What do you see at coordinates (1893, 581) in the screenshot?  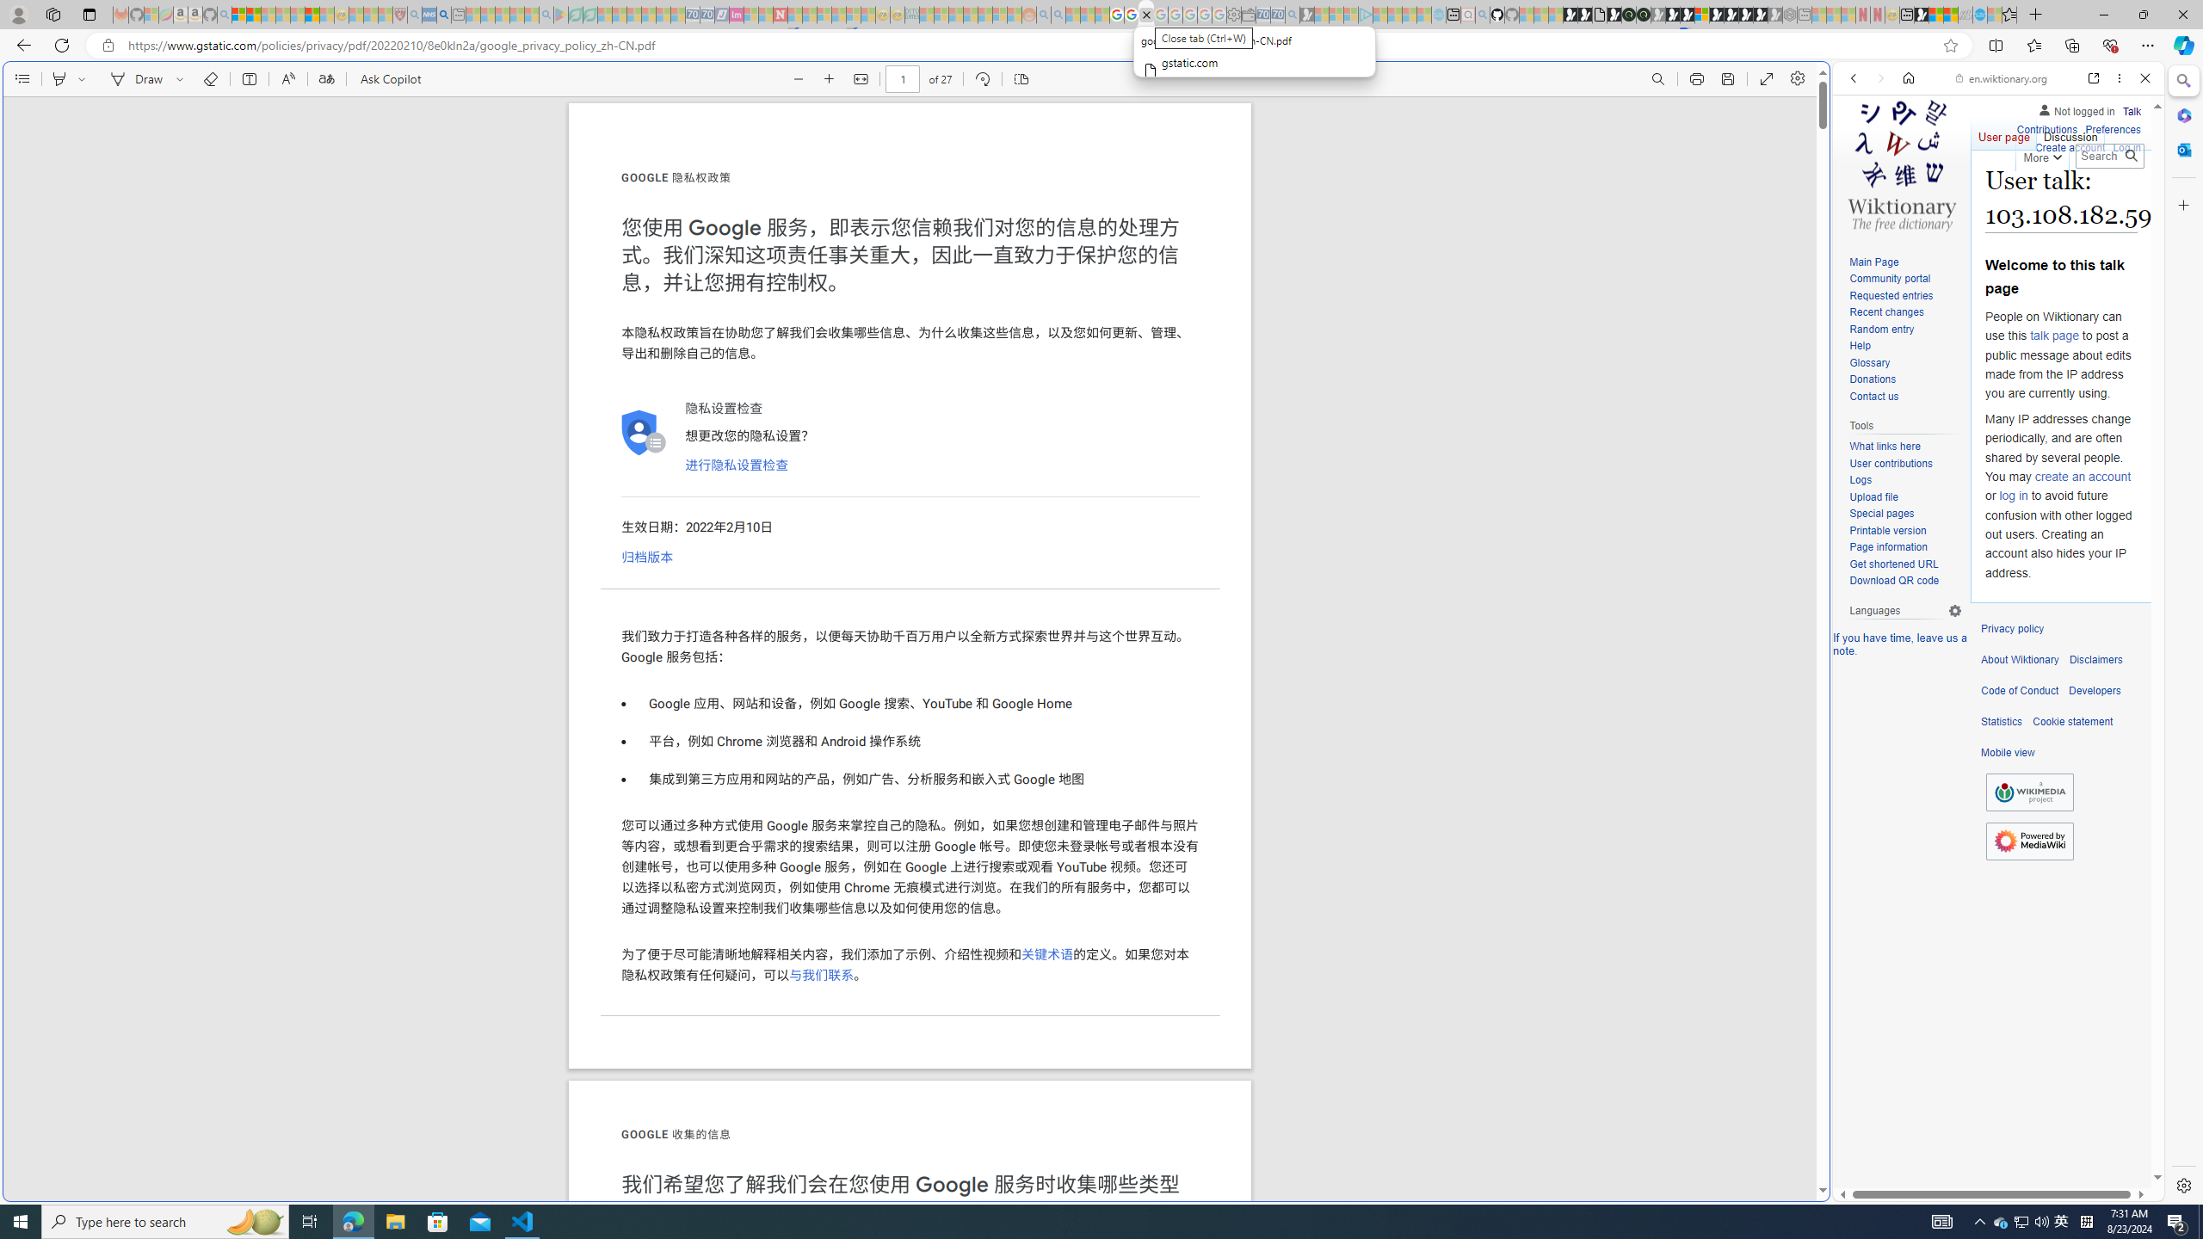 I see `Download QR code` at bounding box center [1893, 581].